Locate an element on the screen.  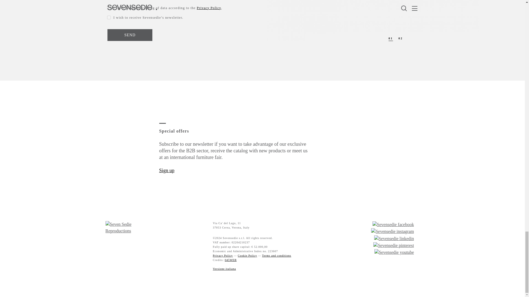
1 is located at coordinates (109, 7).